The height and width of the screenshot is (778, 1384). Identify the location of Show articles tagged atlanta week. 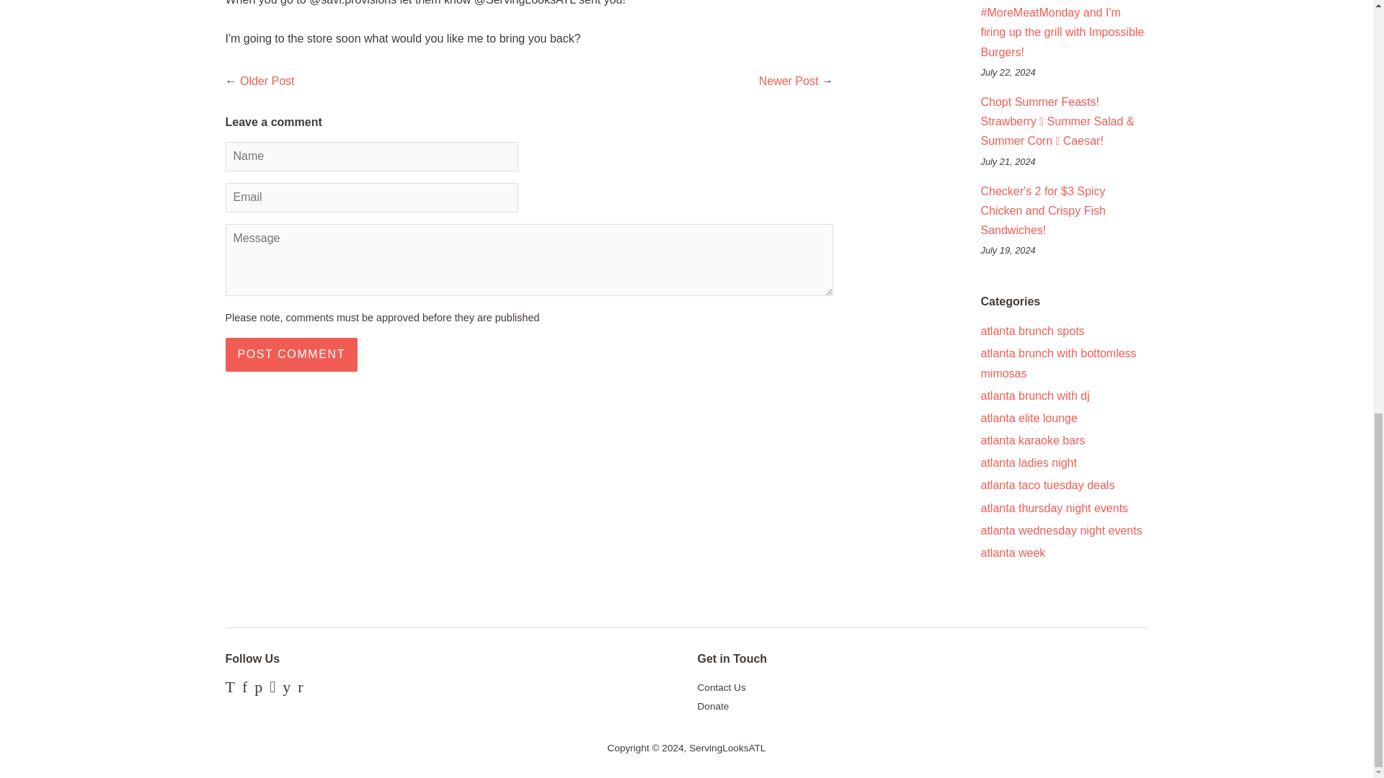
(1012, 553).